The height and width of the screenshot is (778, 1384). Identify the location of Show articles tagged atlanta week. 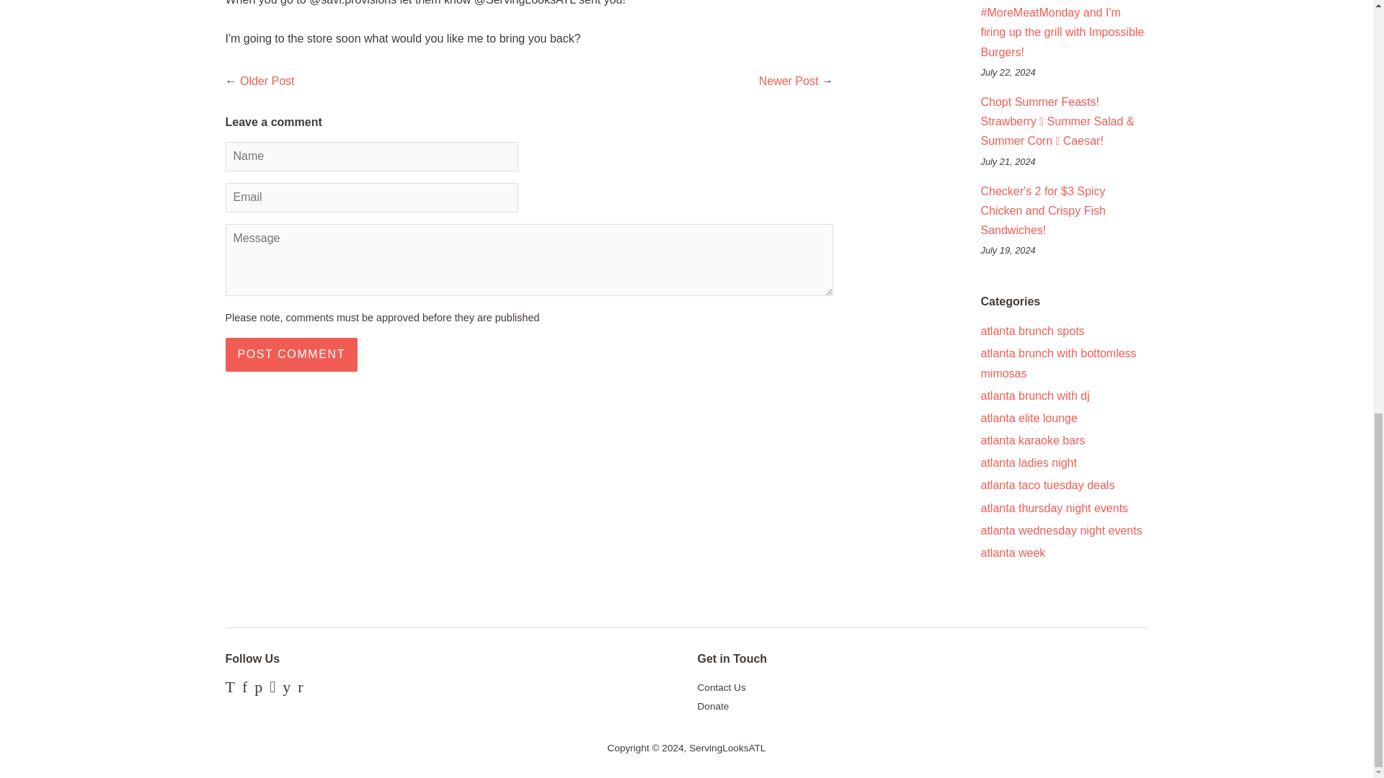
(1012, 553).